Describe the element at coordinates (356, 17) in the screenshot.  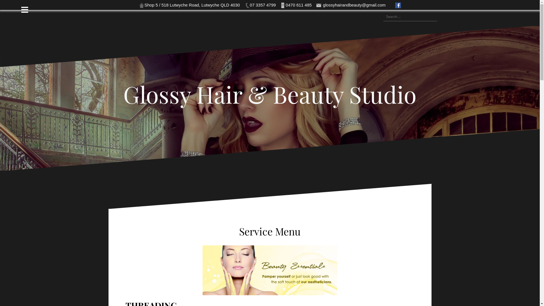
I see `Request for an Appointment` at that location.